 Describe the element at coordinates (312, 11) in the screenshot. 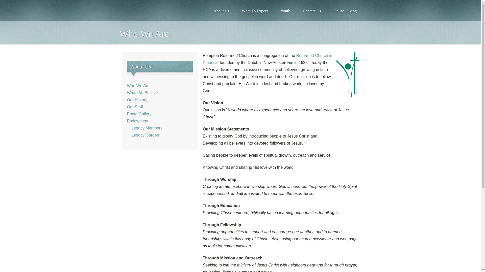

I see `Contact Us` at that location.